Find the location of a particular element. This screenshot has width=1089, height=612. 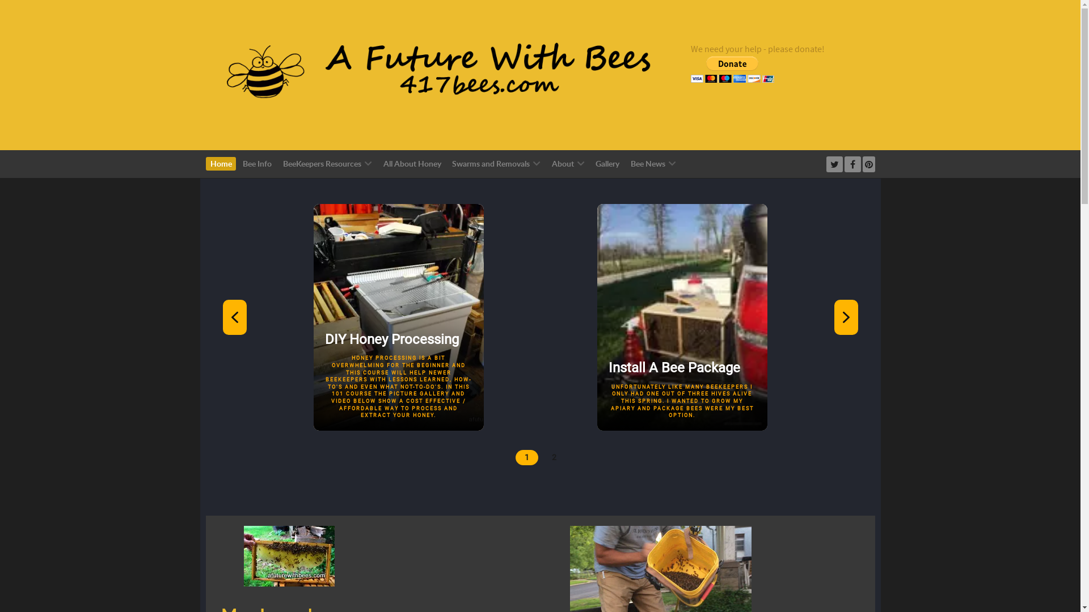

Gallery is located at coordinates (608, 164).